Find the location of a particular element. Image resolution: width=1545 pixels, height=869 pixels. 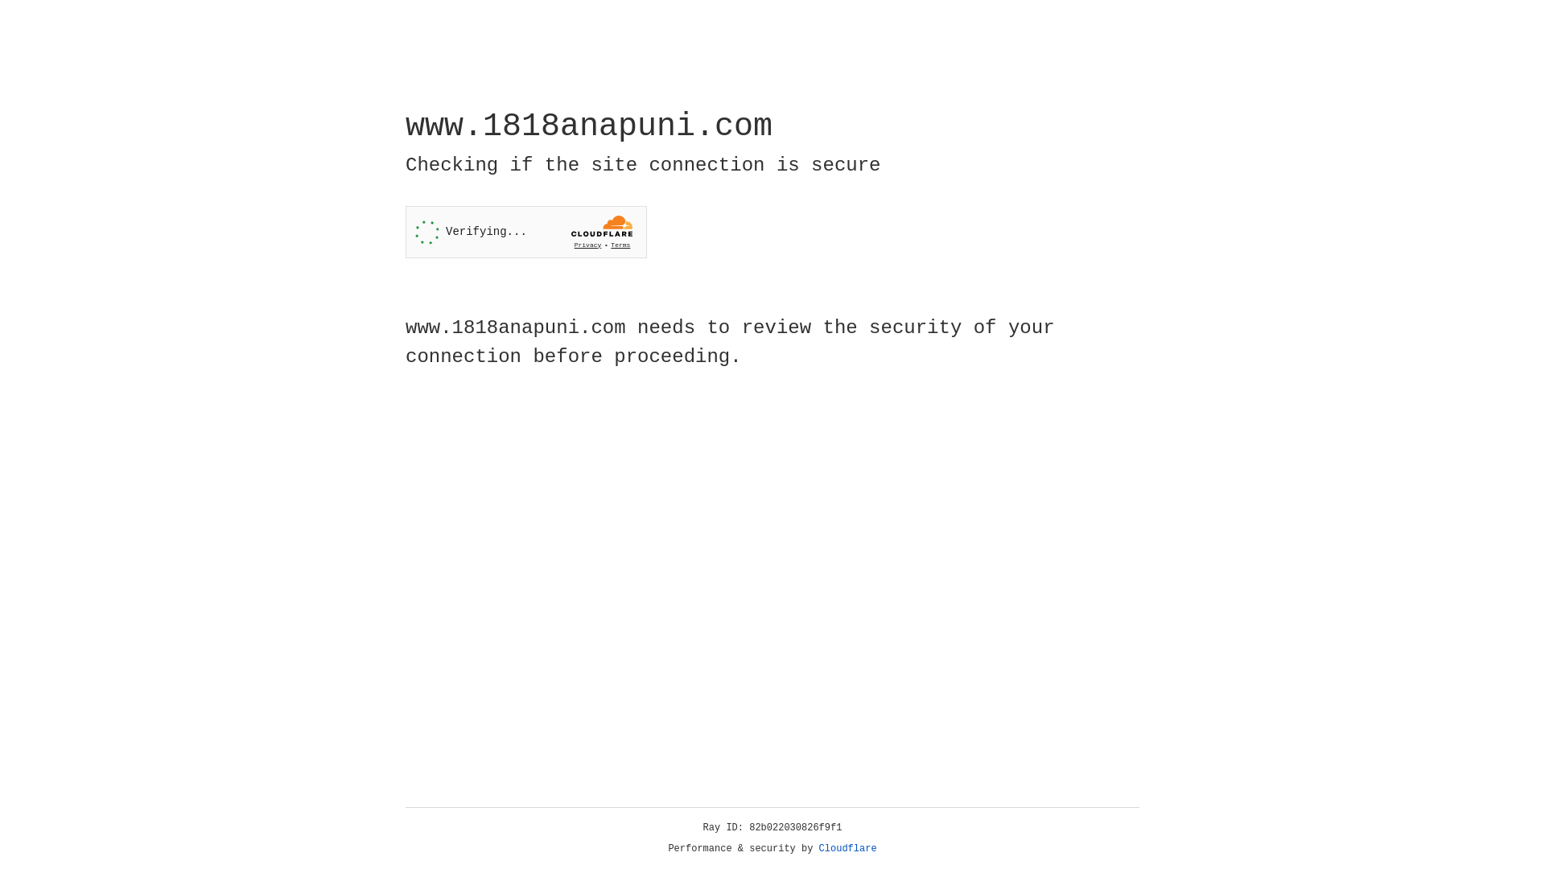

Cloudflare is located at coordinates (848, 849).